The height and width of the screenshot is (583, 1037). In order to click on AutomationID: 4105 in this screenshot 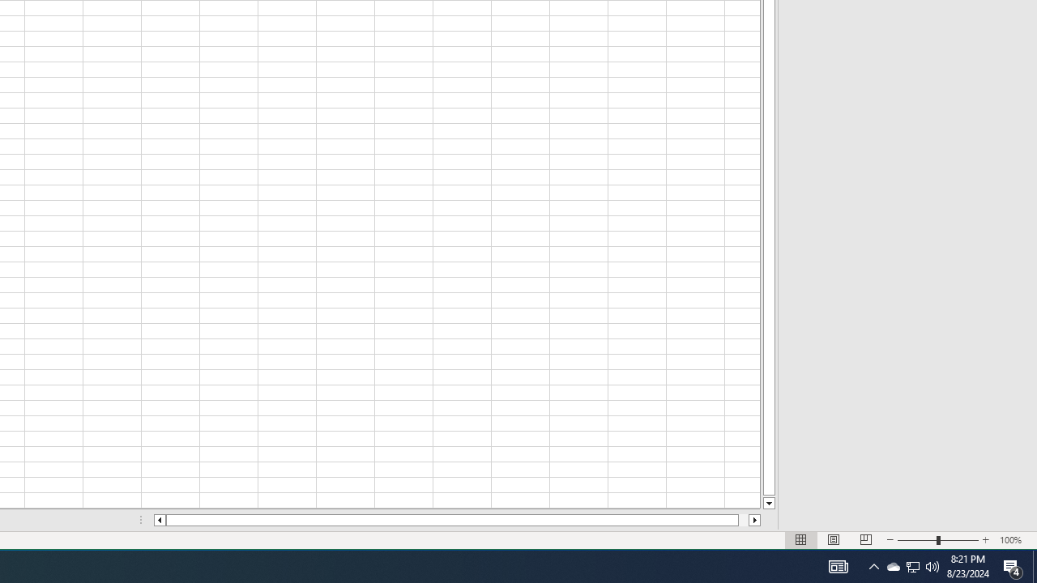, I will do `click(838, 567)`.